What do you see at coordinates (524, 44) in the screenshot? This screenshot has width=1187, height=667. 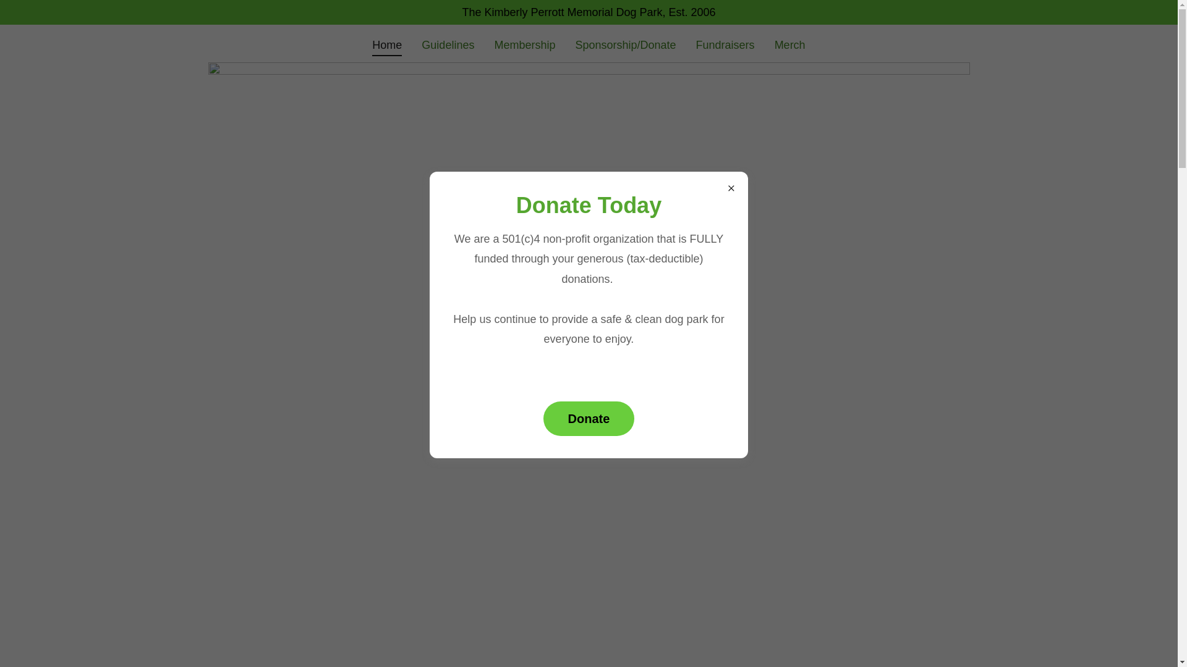 I see `Membership` at bounding box center [524, 44].